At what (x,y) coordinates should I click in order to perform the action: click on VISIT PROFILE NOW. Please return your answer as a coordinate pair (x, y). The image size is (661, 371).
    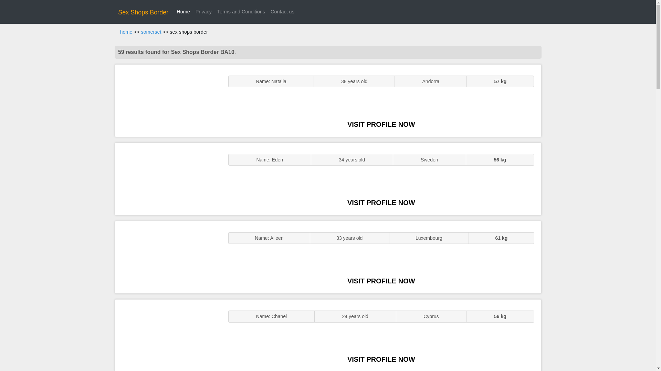
    Looking at the image, I should click on (381, 202).